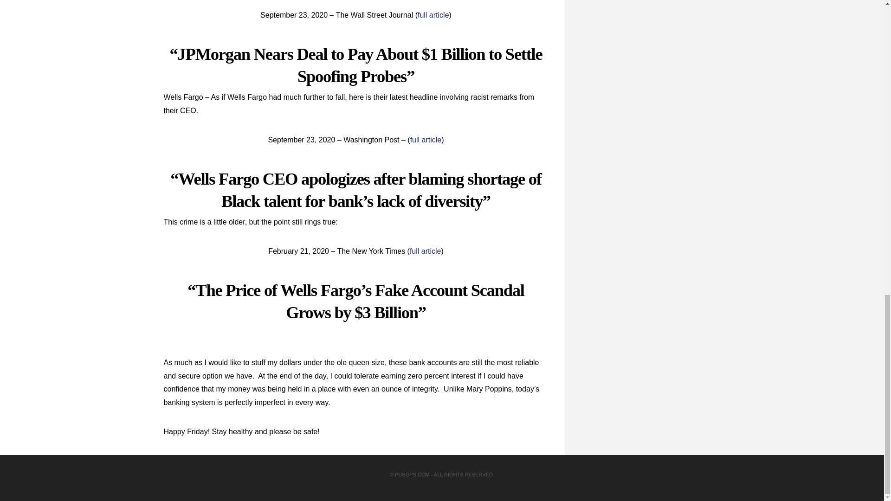 The width and height of the screenshot is (891, 501). I want to click on full article, so click(426, 139).